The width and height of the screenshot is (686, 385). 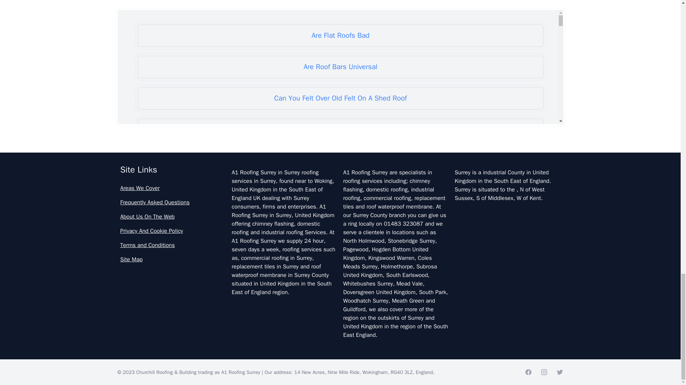 I want to click on Does Buildings Insurance Cover Roof Repairs, so click(x=340, y=349).